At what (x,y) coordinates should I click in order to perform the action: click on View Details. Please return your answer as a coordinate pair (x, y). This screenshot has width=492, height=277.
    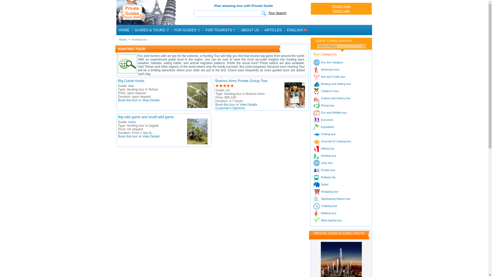
    Looking at the image, I should click on (249, 104).